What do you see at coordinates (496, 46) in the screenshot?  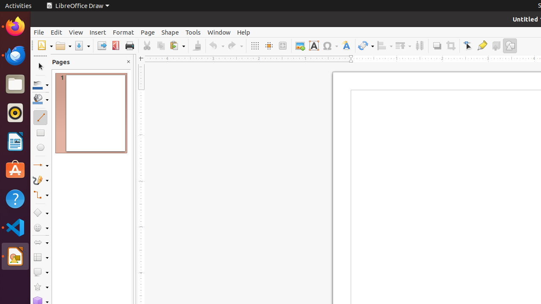 I see `Toggle Extrusion` at bounding box center [496, 46].